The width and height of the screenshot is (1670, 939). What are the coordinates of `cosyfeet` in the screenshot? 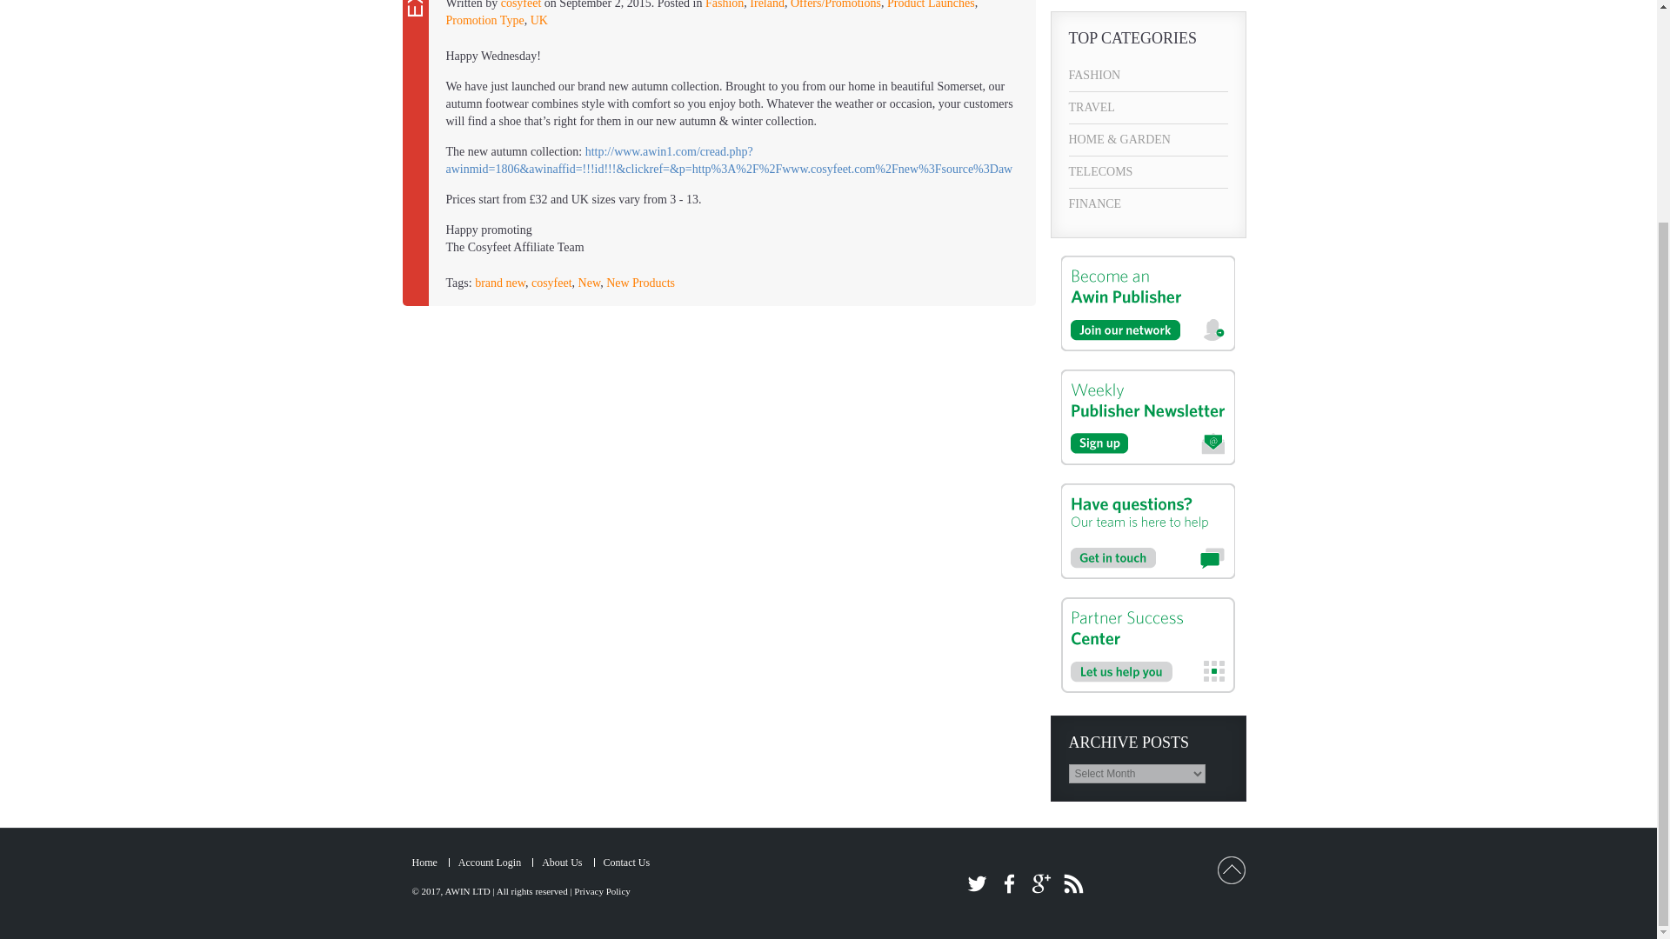 It's located at (551, 282).